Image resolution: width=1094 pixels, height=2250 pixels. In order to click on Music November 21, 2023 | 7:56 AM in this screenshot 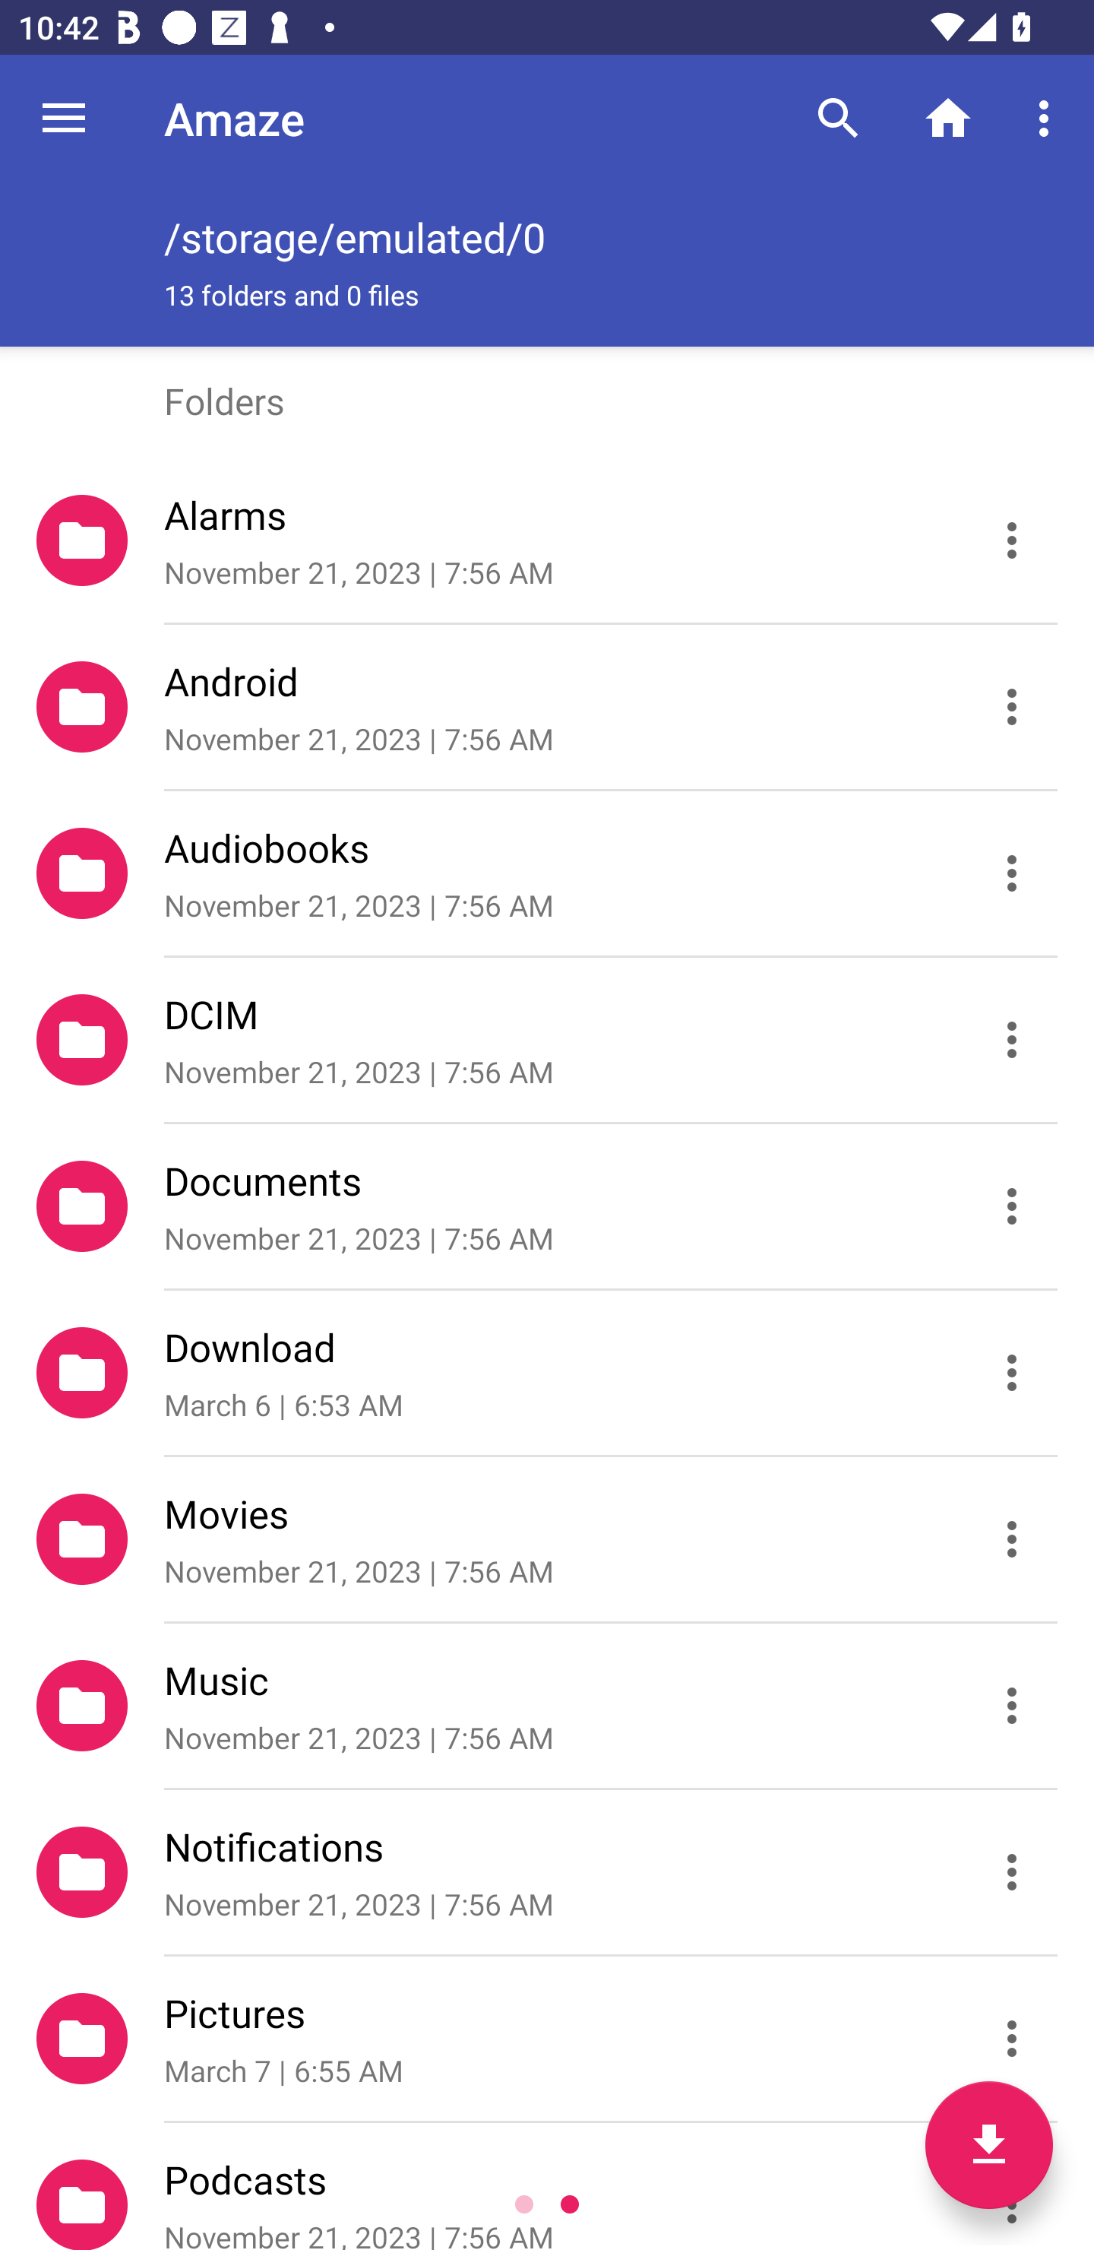, I will do `click(547, 1707)`.